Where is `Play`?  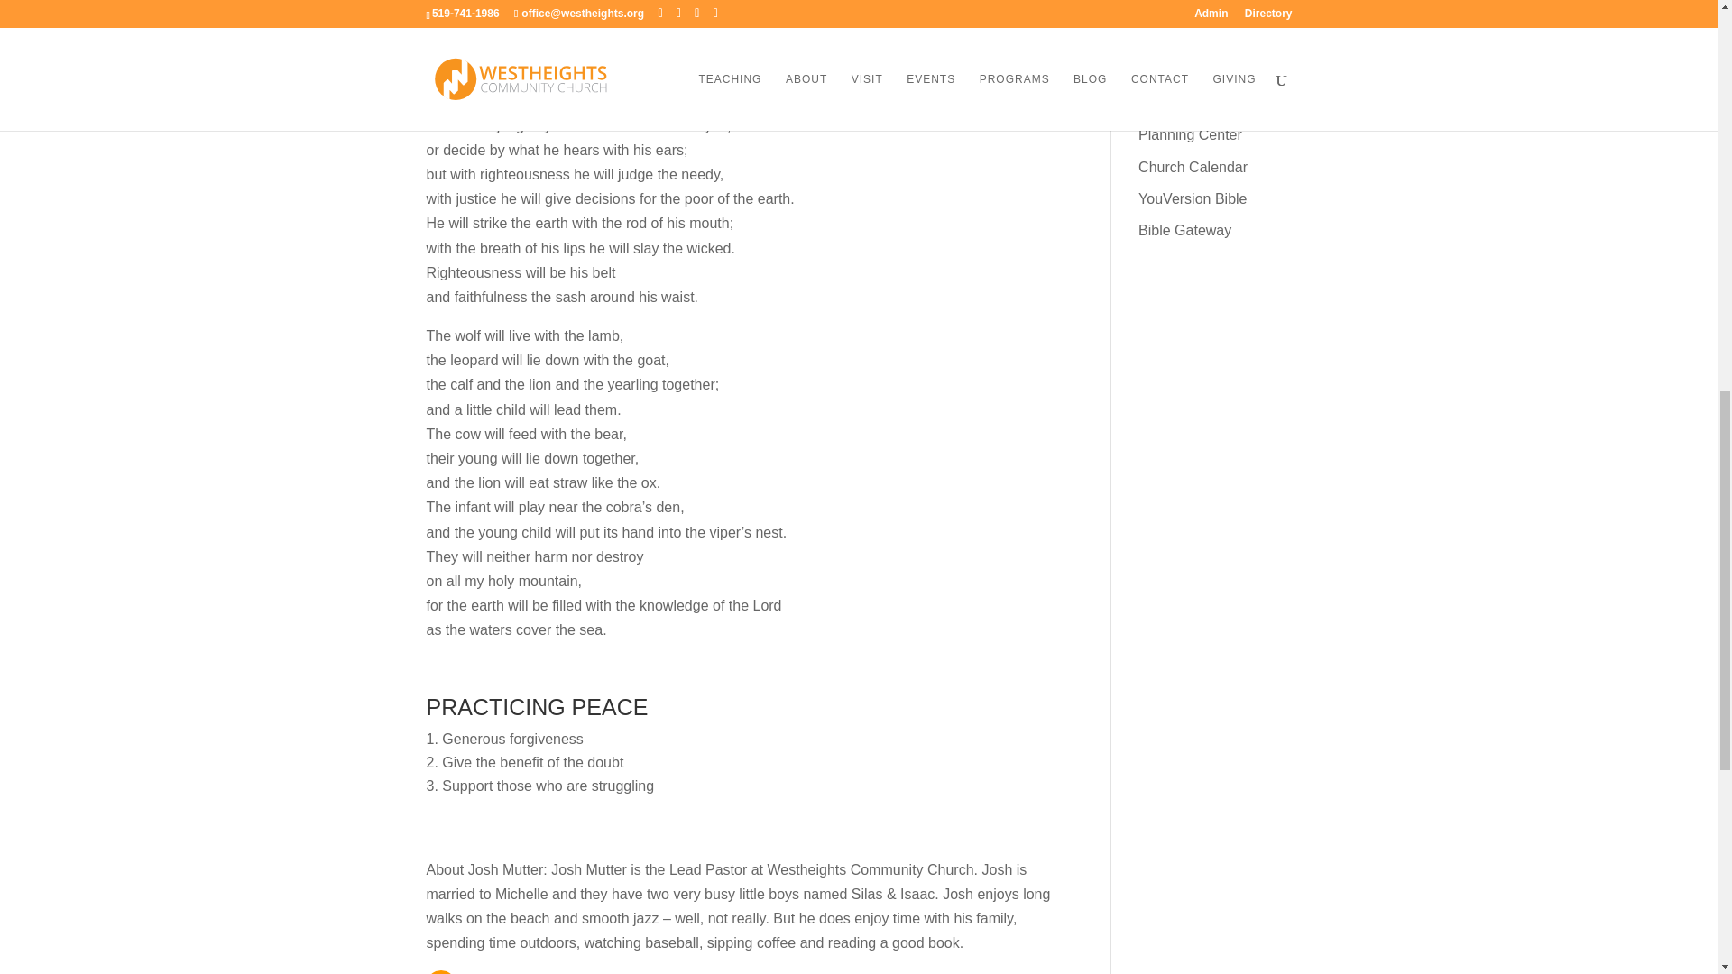 Play is located at coordinates (440, 972).